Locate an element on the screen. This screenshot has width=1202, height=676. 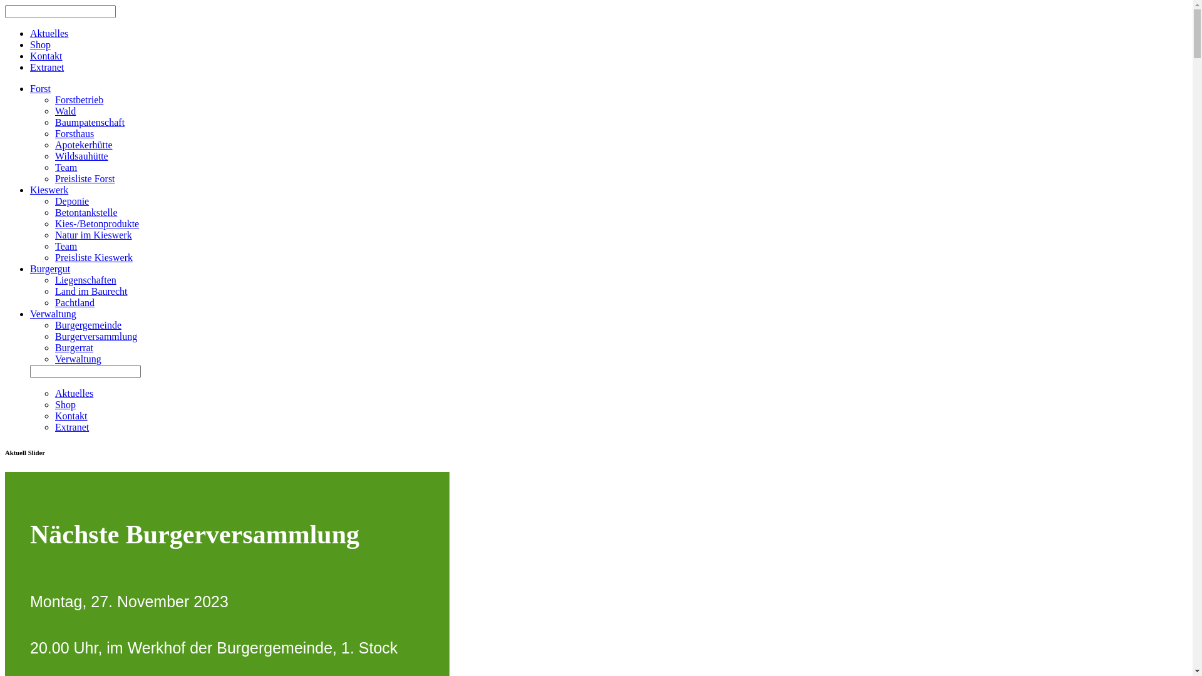
Forst is located at coordinates (609, 89).